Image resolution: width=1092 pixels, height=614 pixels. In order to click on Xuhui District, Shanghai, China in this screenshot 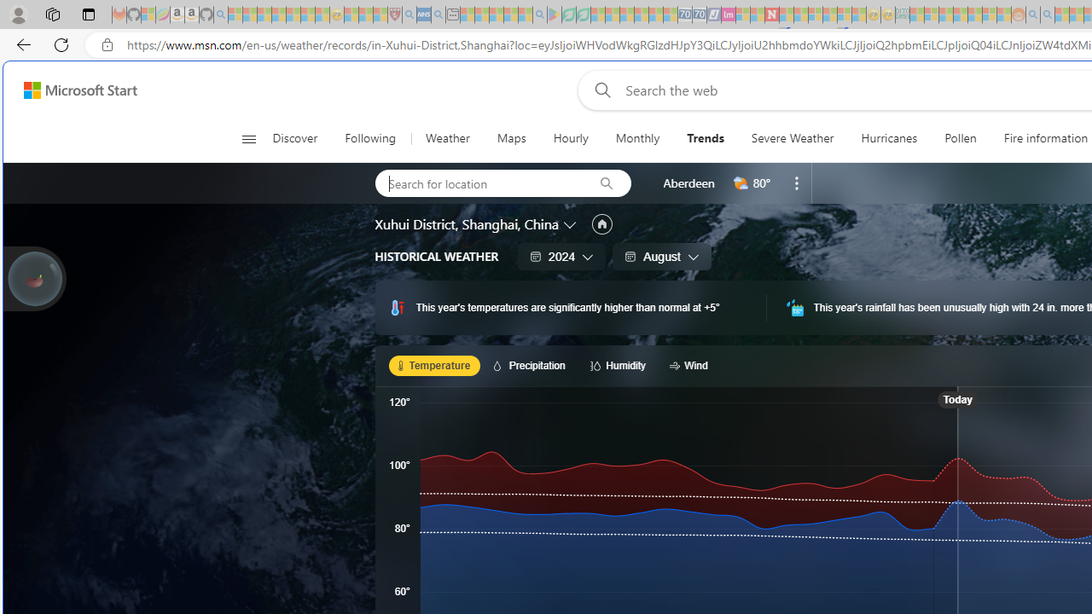, I will do `click(467, 224)`.